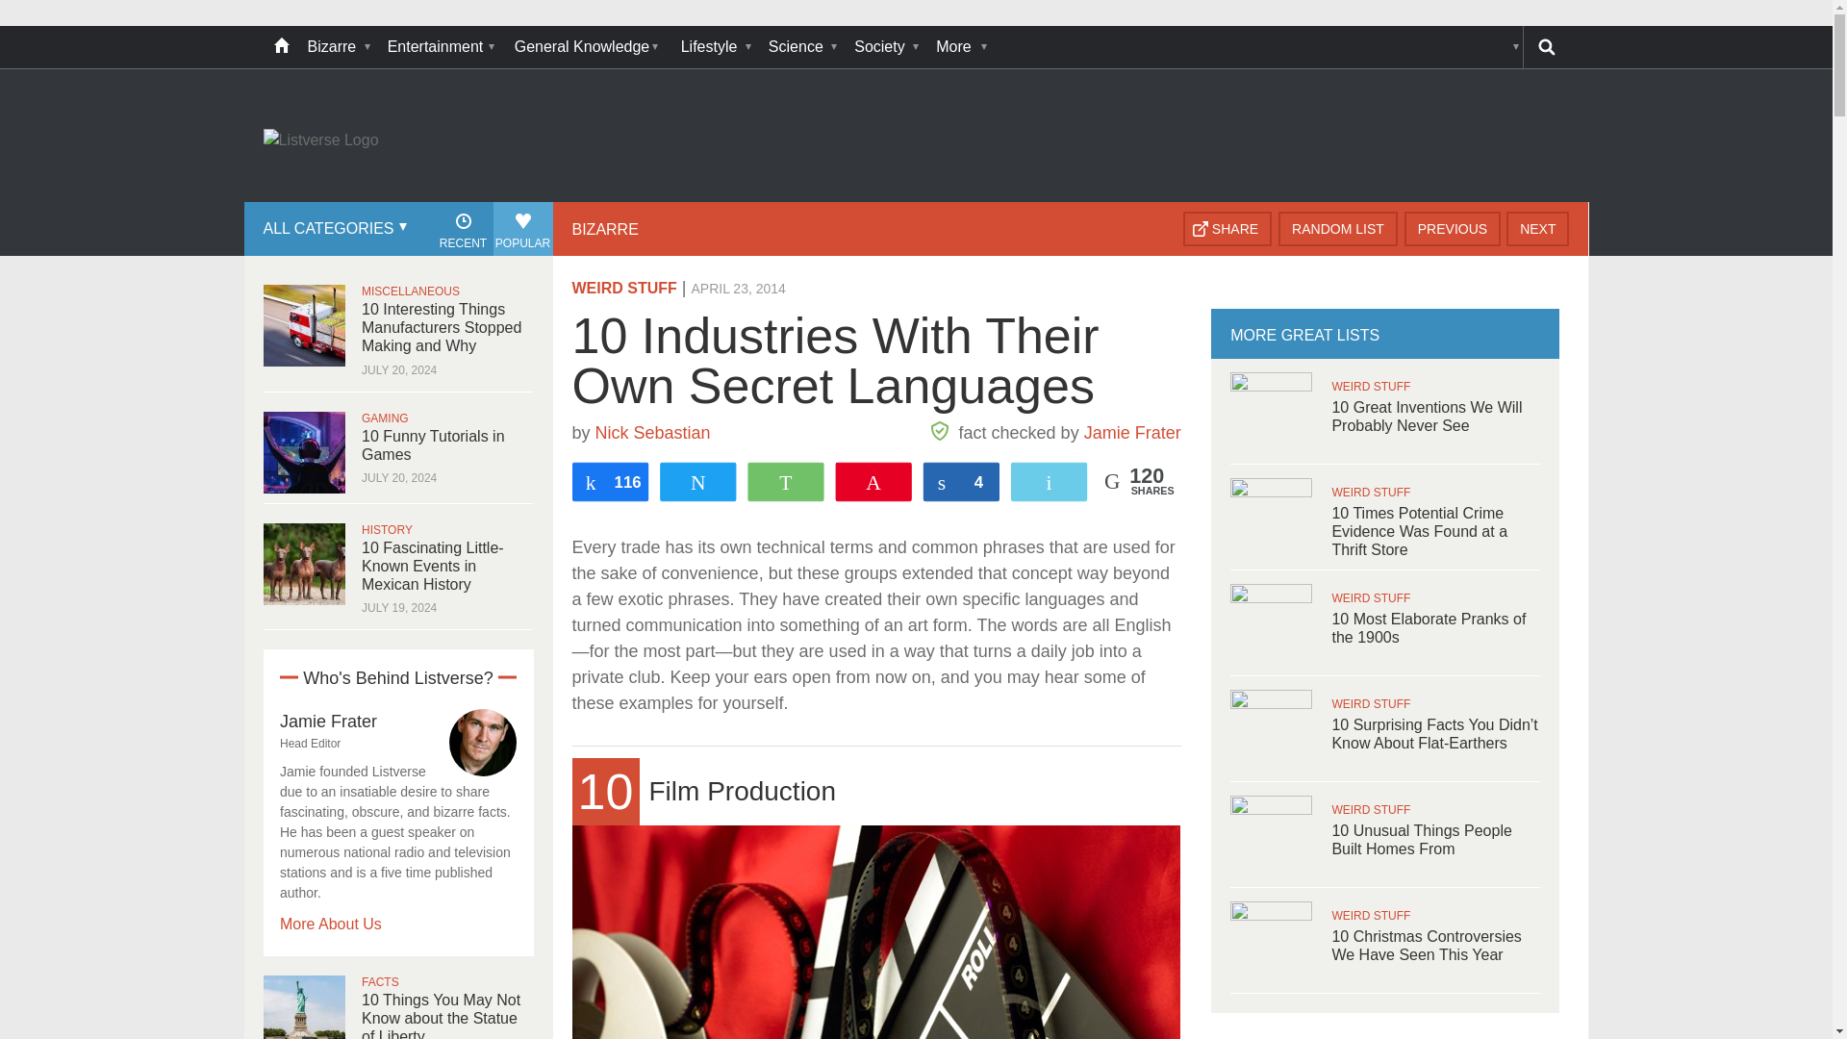  What do you see at coordinates (959, 47) in the screenshot?
I see `More` at bounding box center [959, 47].